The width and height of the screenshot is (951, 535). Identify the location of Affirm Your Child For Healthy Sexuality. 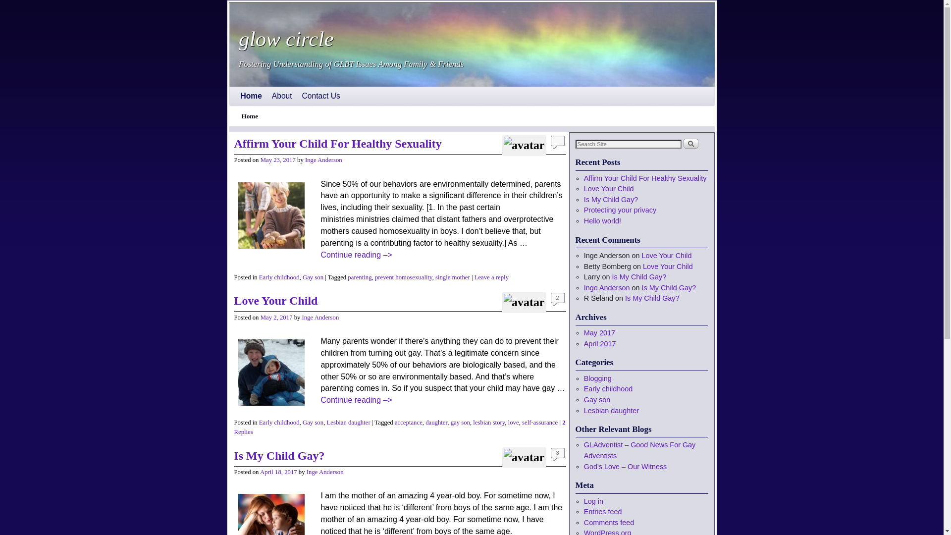
(645, 178).